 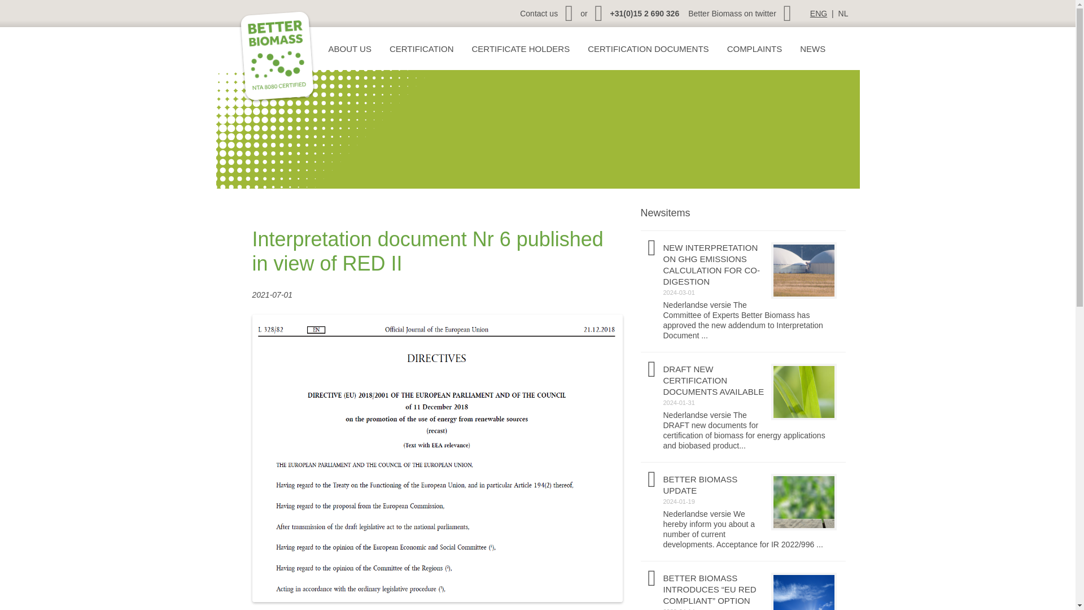 What do you see at coordinates (648, 49) in the screenshot?
I see `CERTIFICATION DOCUMENTS` at bounding box center [648, 49].